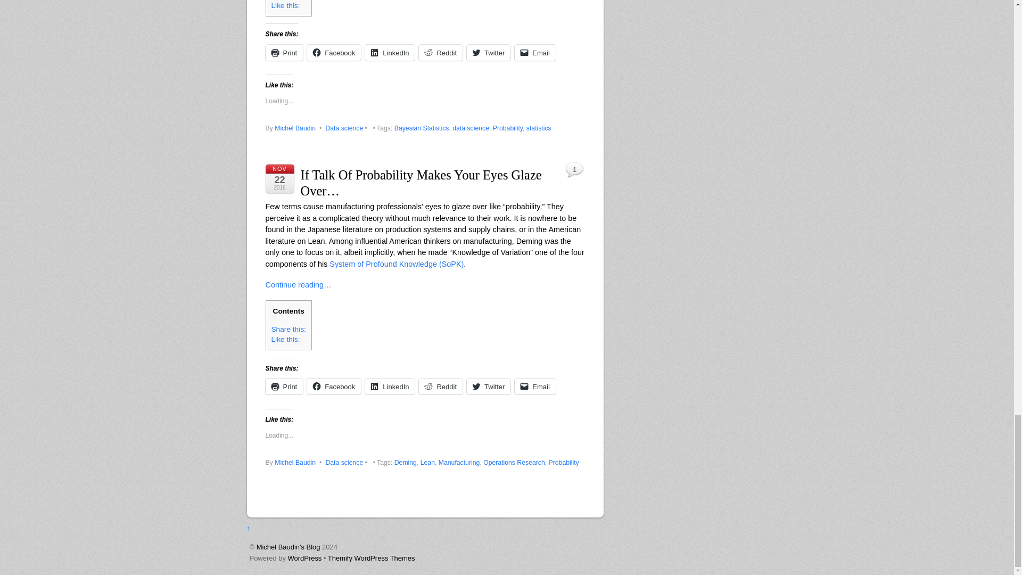  I want to click on Click to share on Reddit, so click(441, 53).